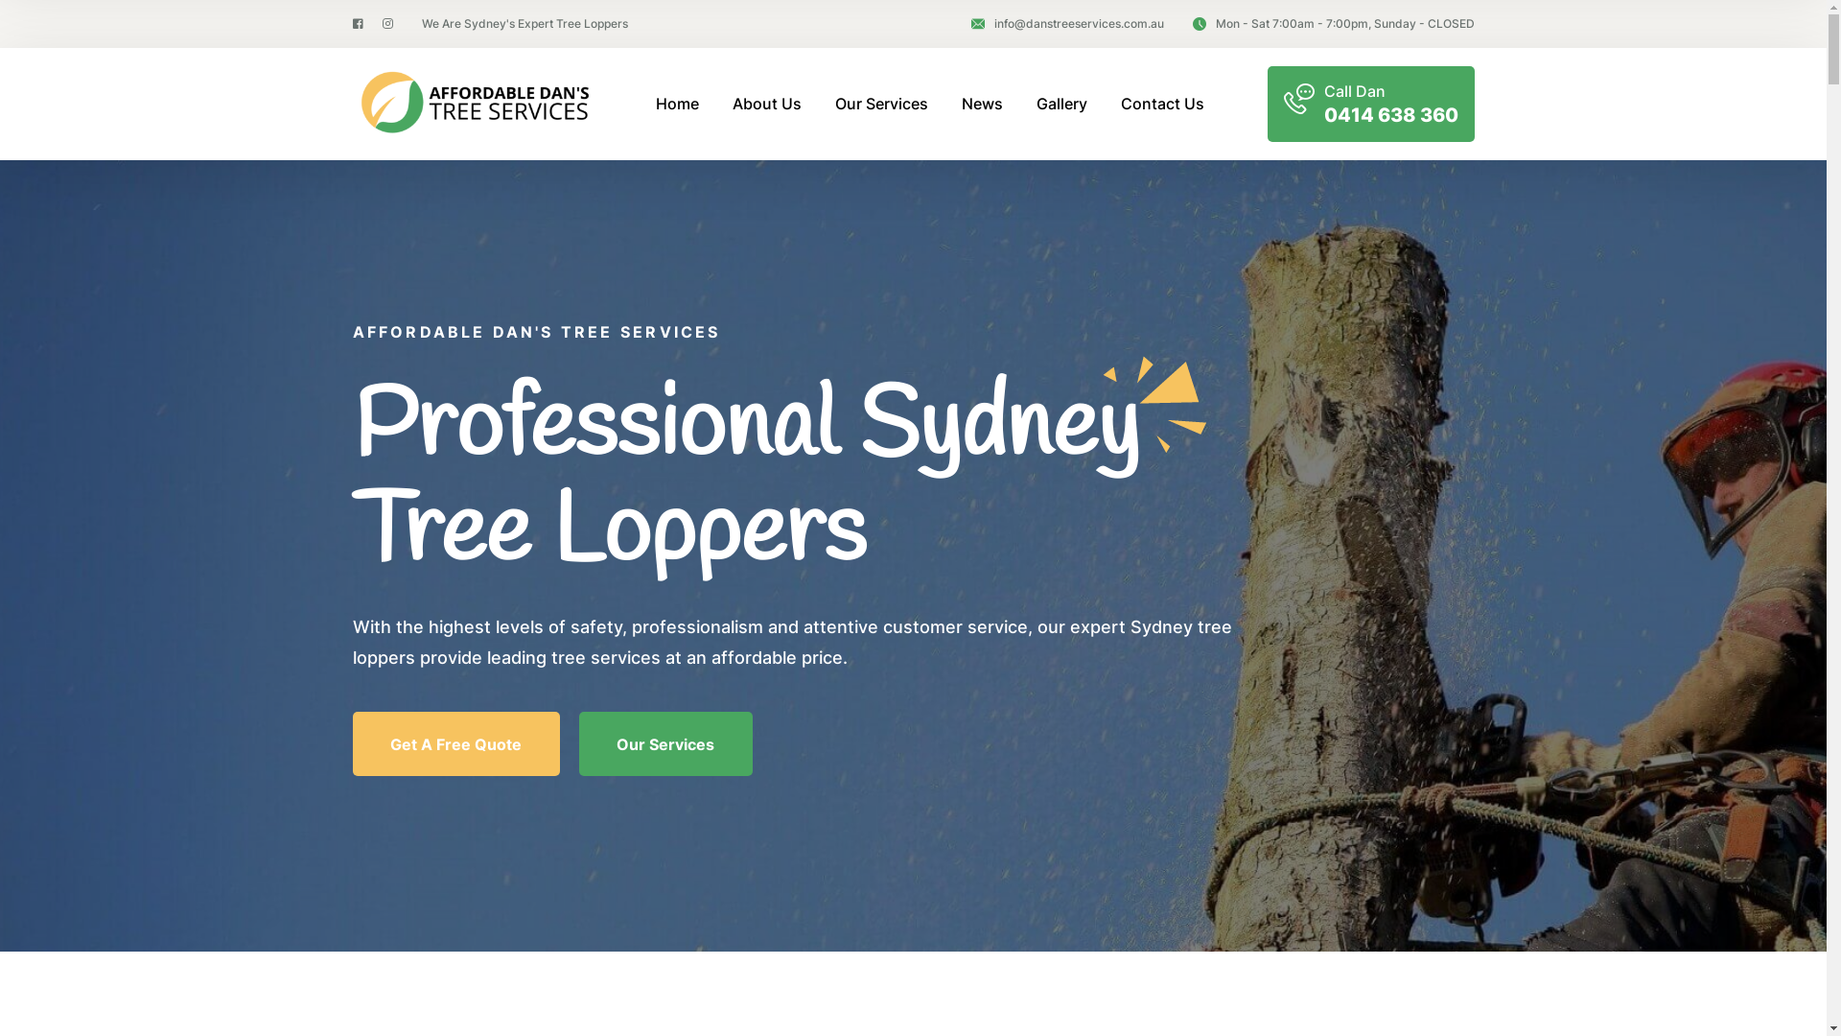 This screenshot has height=1036, width=1841. What do you see at coordinates (1060, 104) in the screenshot?
I see `Gallery` at bounding box center [1060, 104].